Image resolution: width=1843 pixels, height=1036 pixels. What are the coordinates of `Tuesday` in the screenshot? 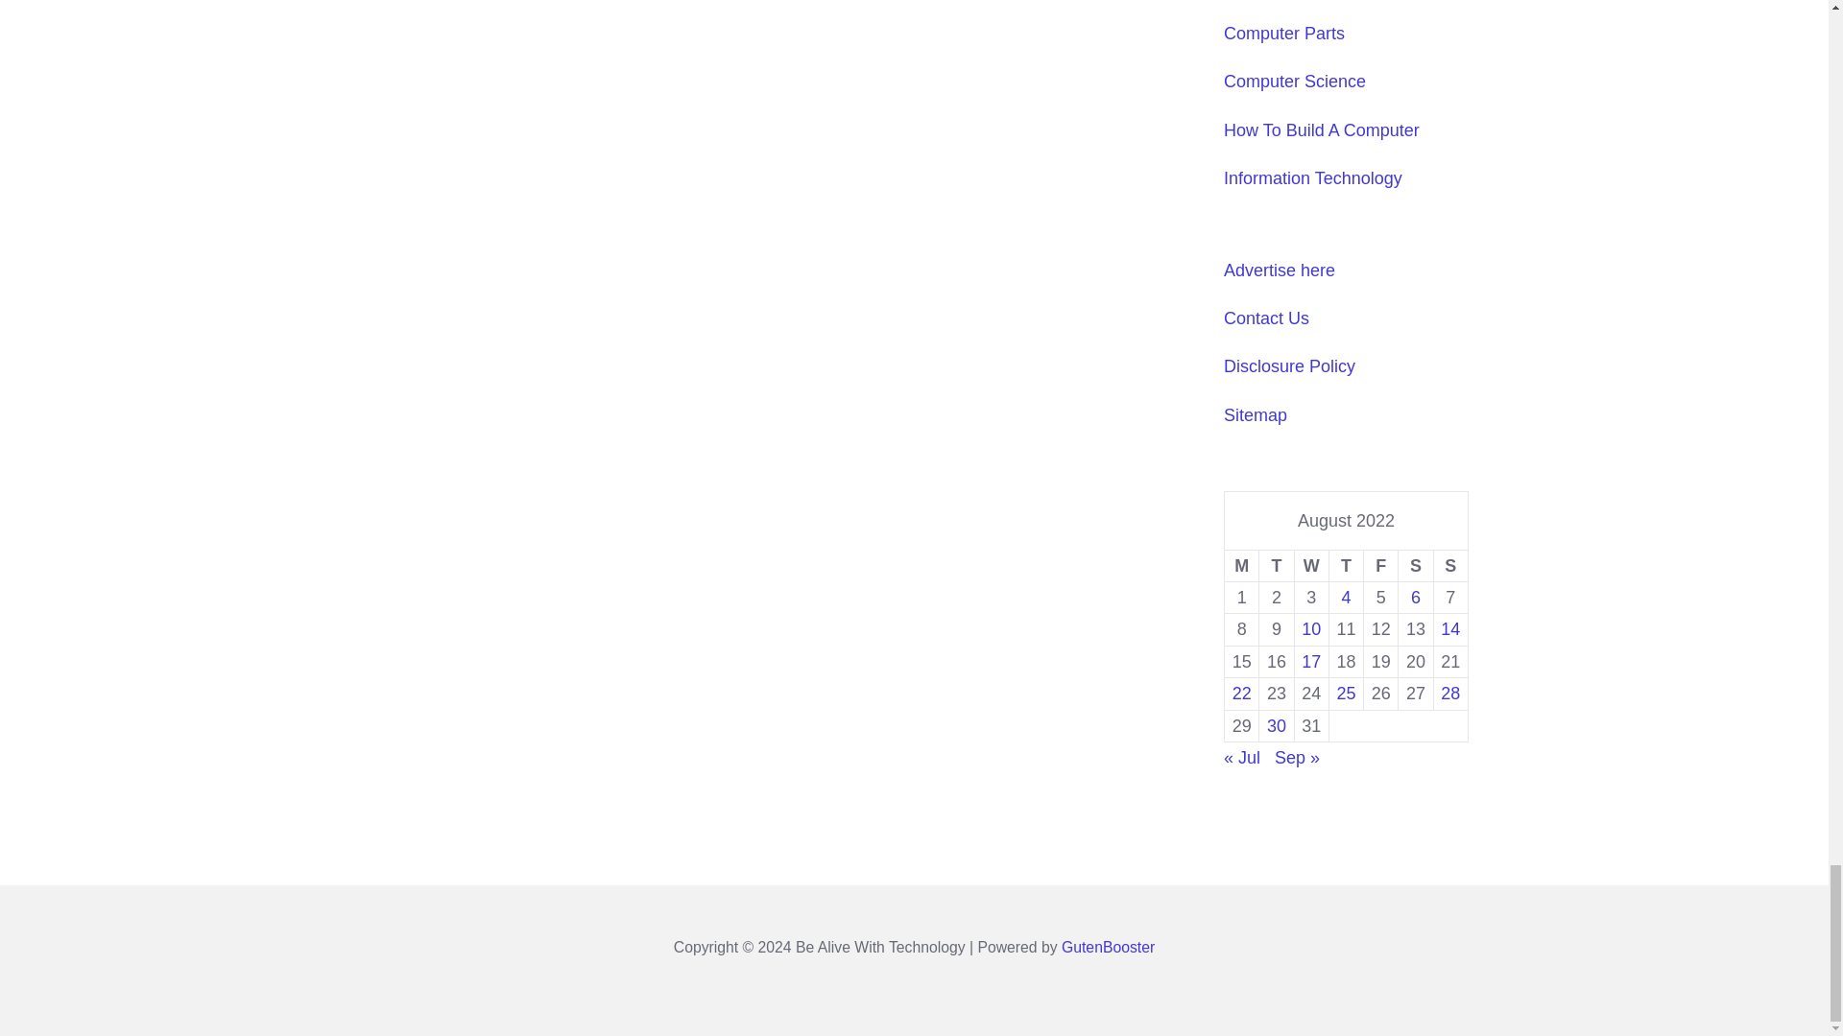 It's located at (1276, 565).